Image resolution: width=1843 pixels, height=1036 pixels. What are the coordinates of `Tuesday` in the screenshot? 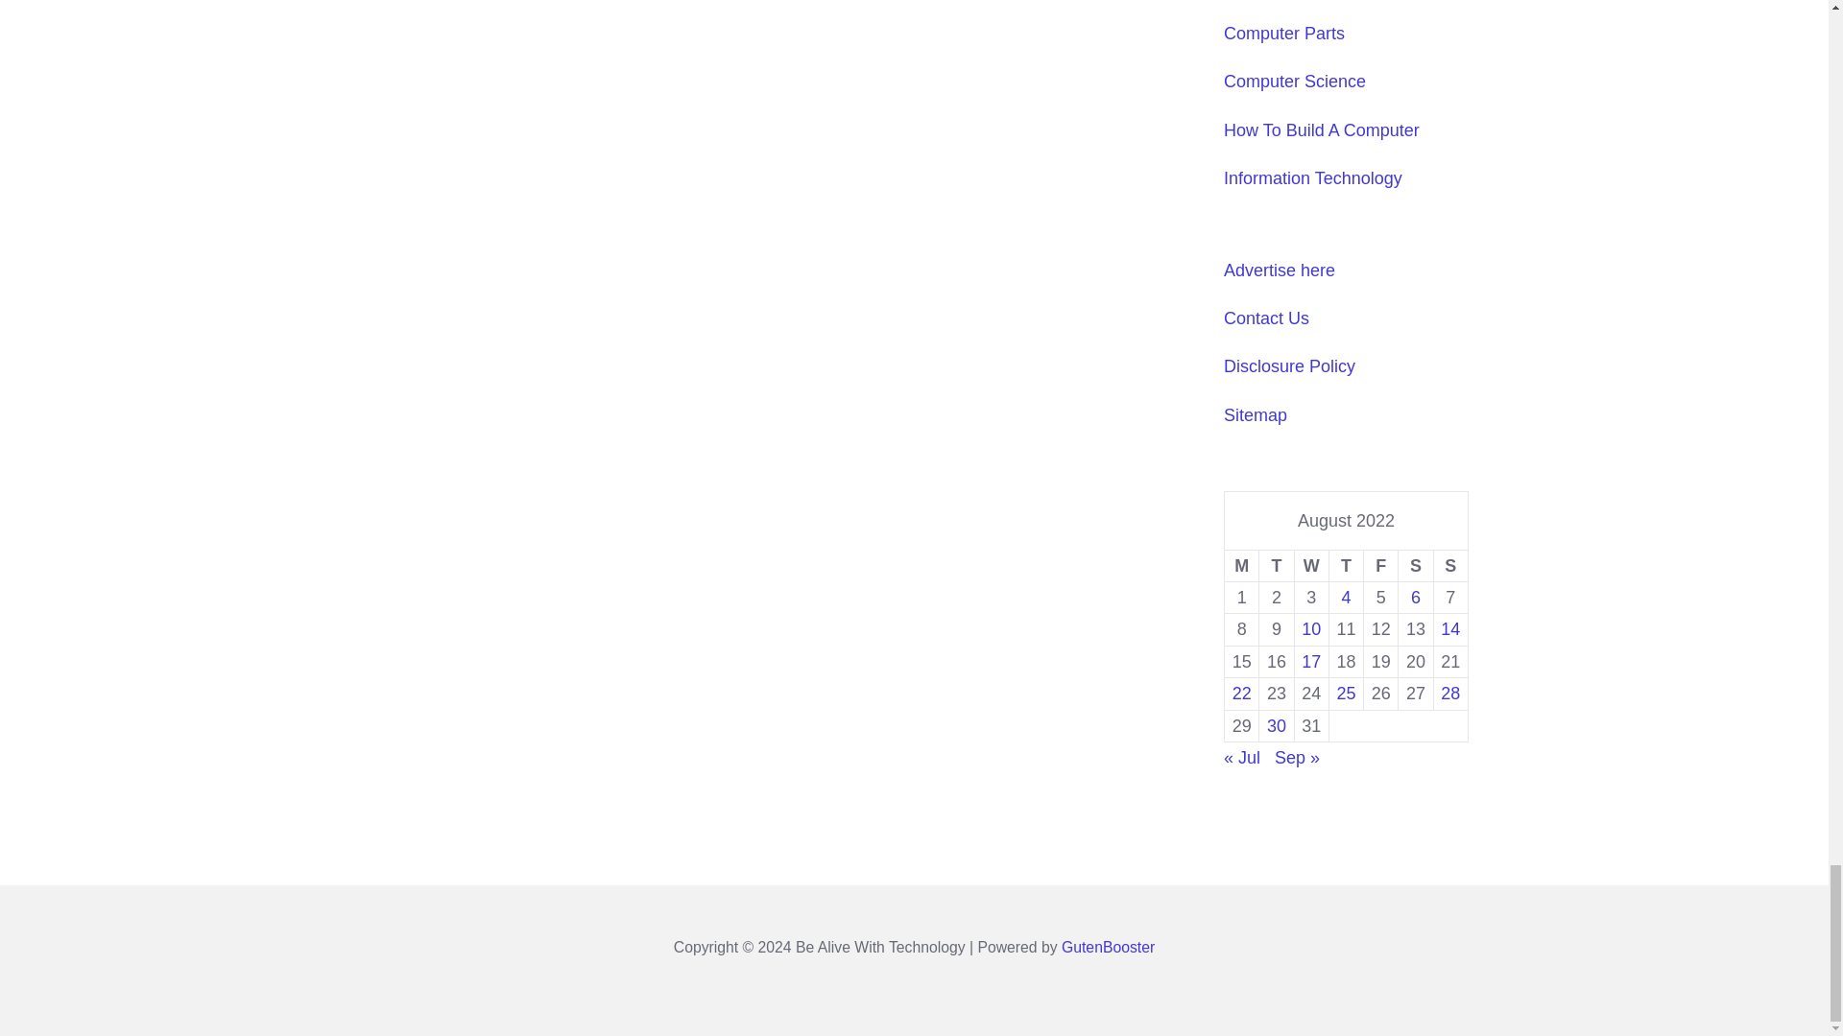 It's located at (1276, 565).